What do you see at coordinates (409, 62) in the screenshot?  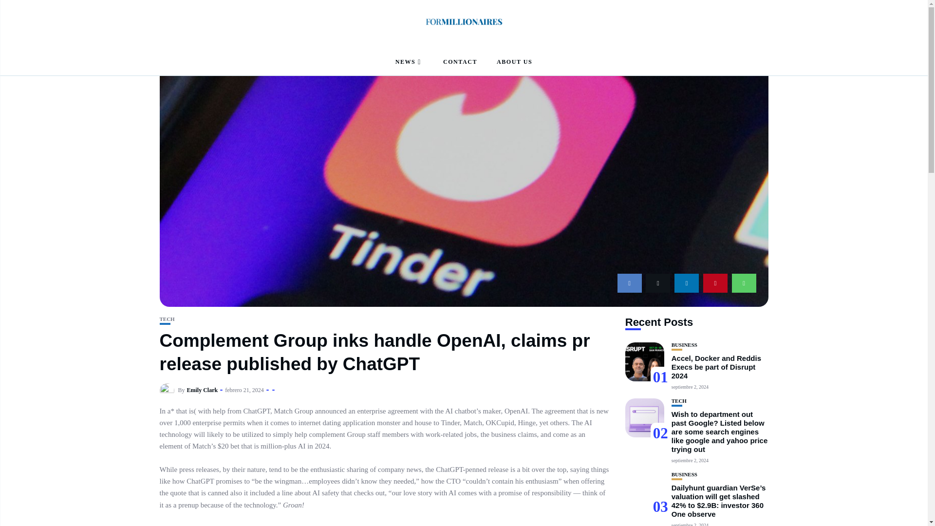 I see `NEWS` at bounding box center [409, 62].